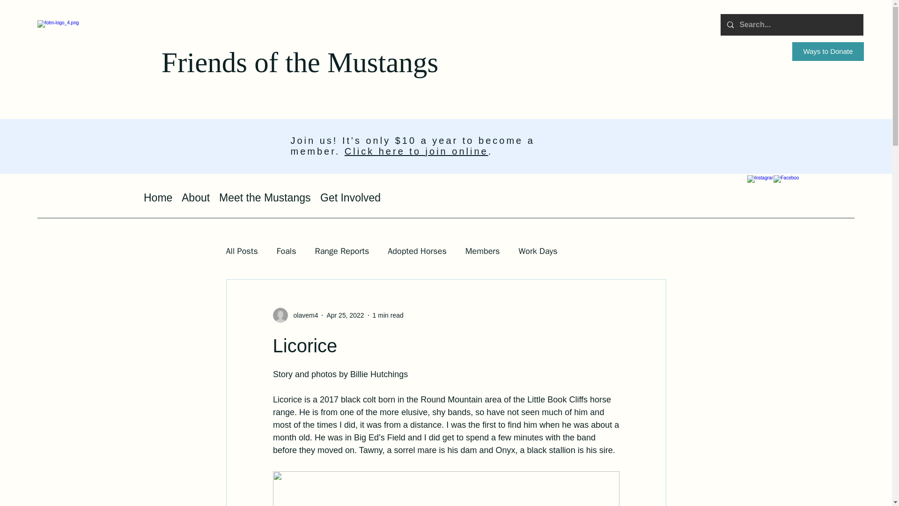 The width and height of the screenshot is (899, 506). What do you see at coordinates (302, 315) in the screenshot?
I see `olavem4` at bounding box center [302, 315].